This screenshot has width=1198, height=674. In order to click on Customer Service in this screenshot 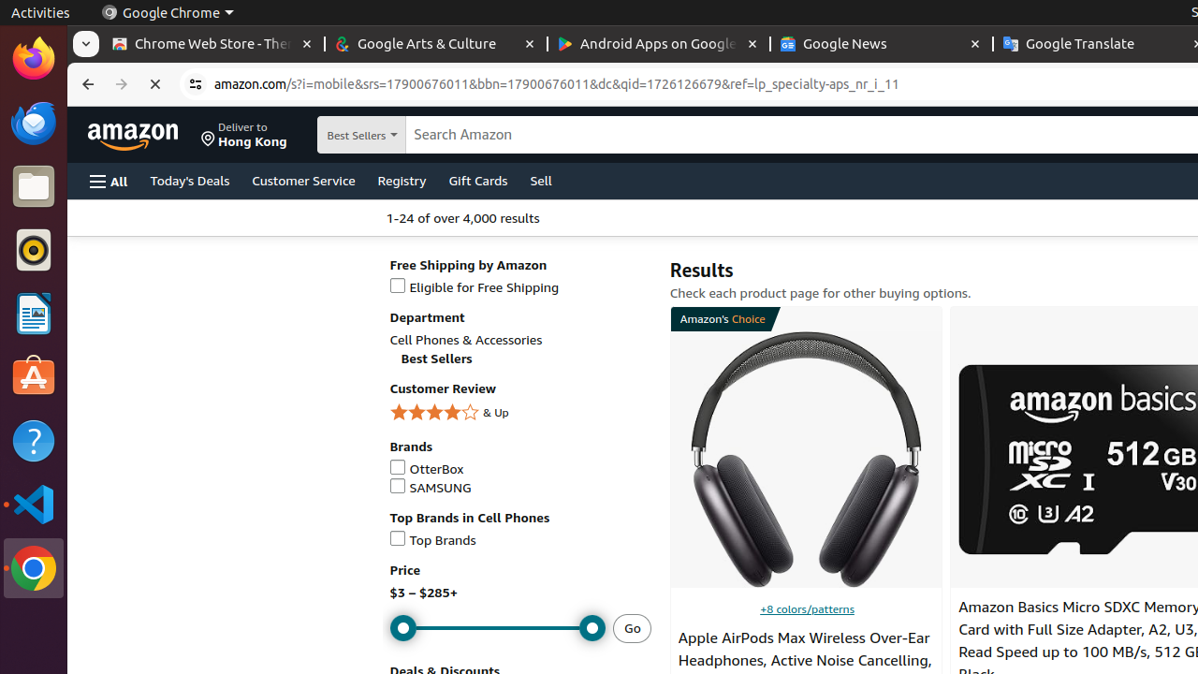, I will do `click(303, 180)`.